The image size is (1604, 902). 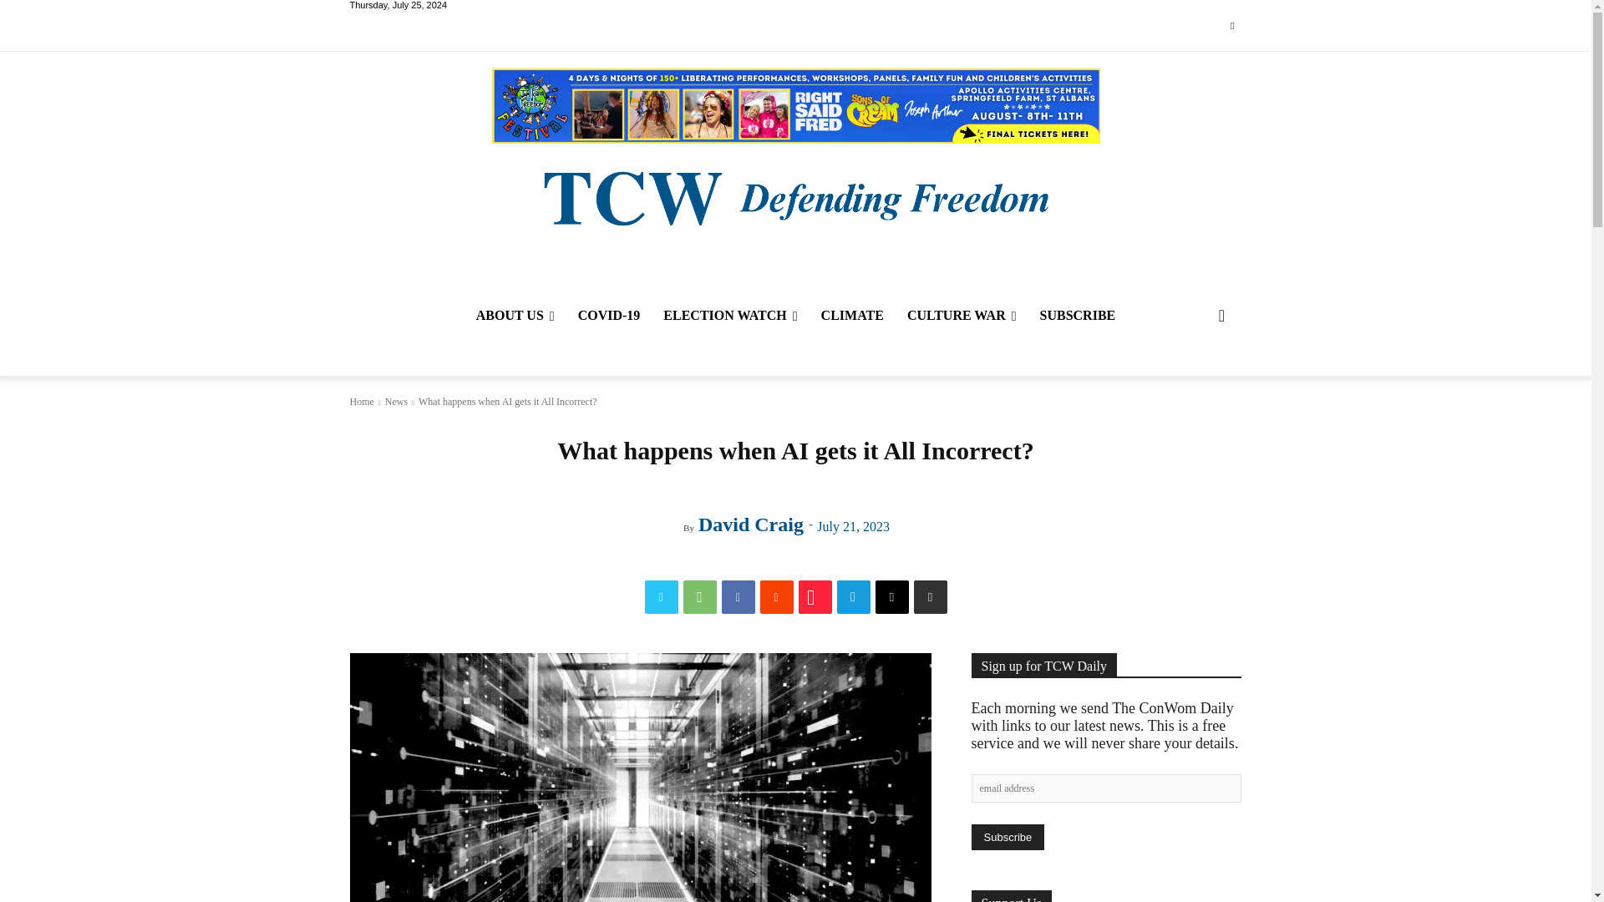 What do you see at coordinates (729, 316) in the screenshot?
I see `ELECTION WATCH` at bounding box center [729, 316].